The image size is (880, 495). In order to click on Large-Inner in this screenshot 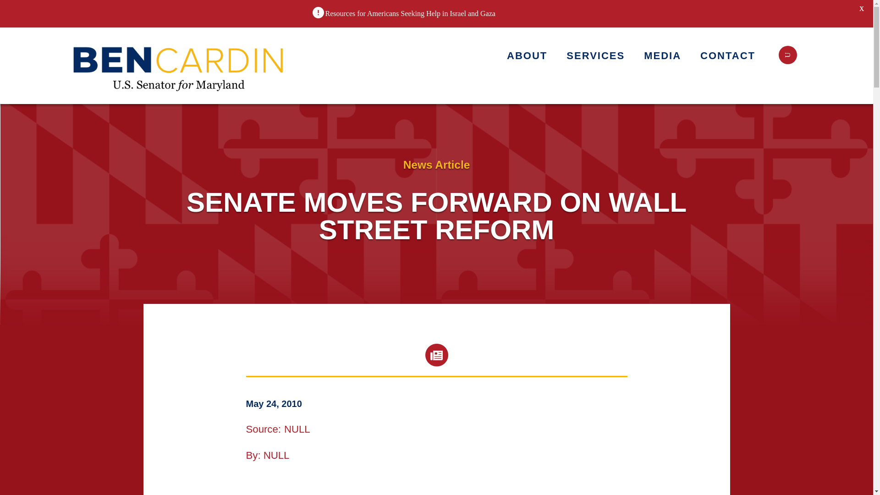, I will do `click(179, 66)`.